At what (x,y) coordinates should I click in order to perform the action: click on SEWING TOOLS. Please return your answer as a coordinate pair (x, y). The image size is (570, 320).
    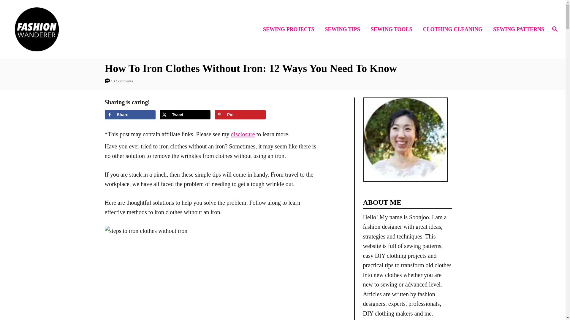
    Looking at the image, I should click on (393, 30).